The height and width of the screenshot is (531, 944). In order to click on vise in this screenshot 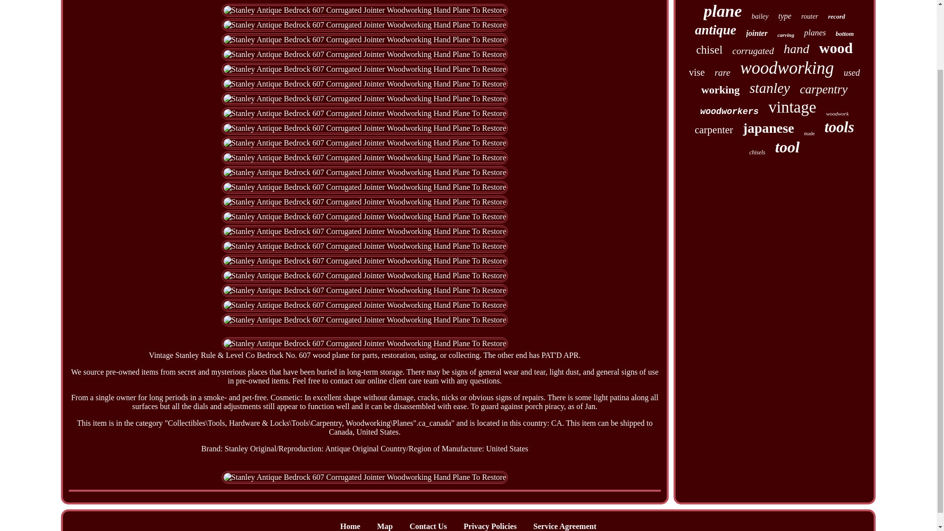, I will do `click(696, 72)`.